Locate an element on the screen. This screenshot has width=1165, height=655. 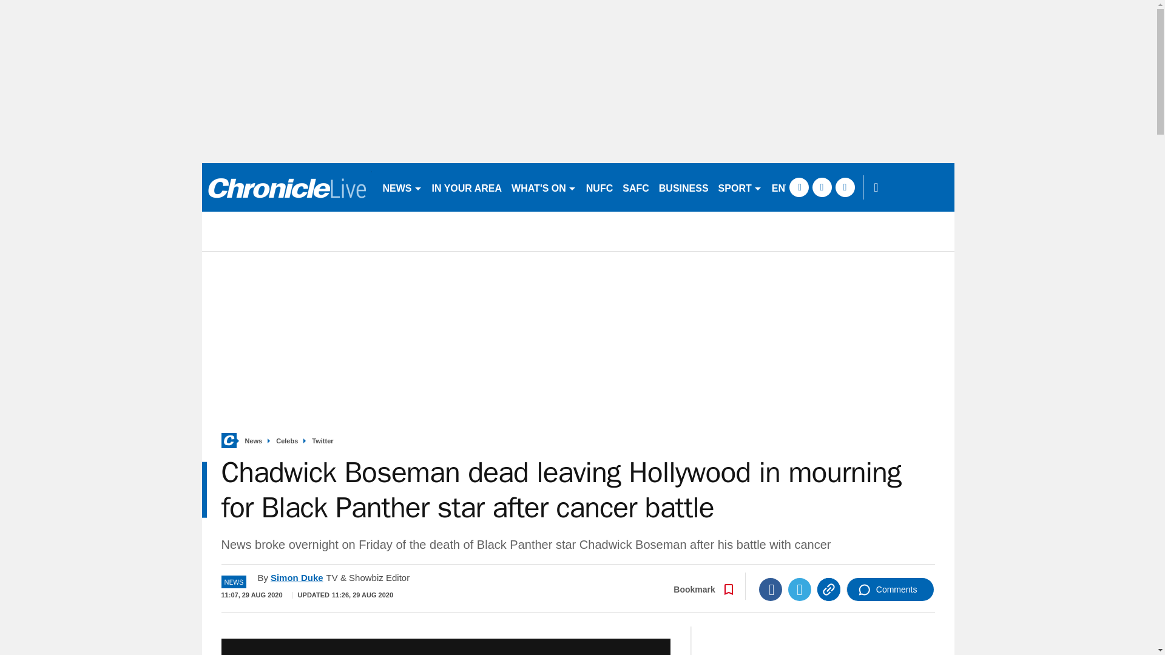
BUSINESS is located at coordinates (683, 187).